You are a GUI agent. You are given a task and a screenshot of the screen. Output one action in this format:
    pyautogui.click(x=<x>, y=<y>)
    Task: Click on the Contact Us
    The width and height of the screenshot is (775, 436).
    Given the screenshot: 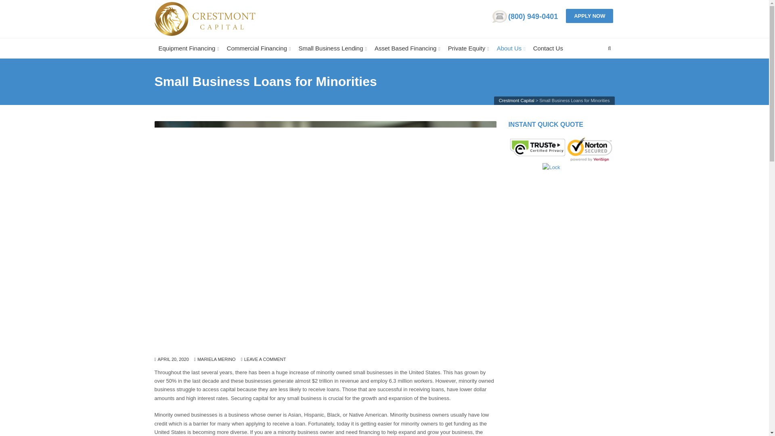 What is the action you would take?
    pyautogui.click(x=548, y=48)
    